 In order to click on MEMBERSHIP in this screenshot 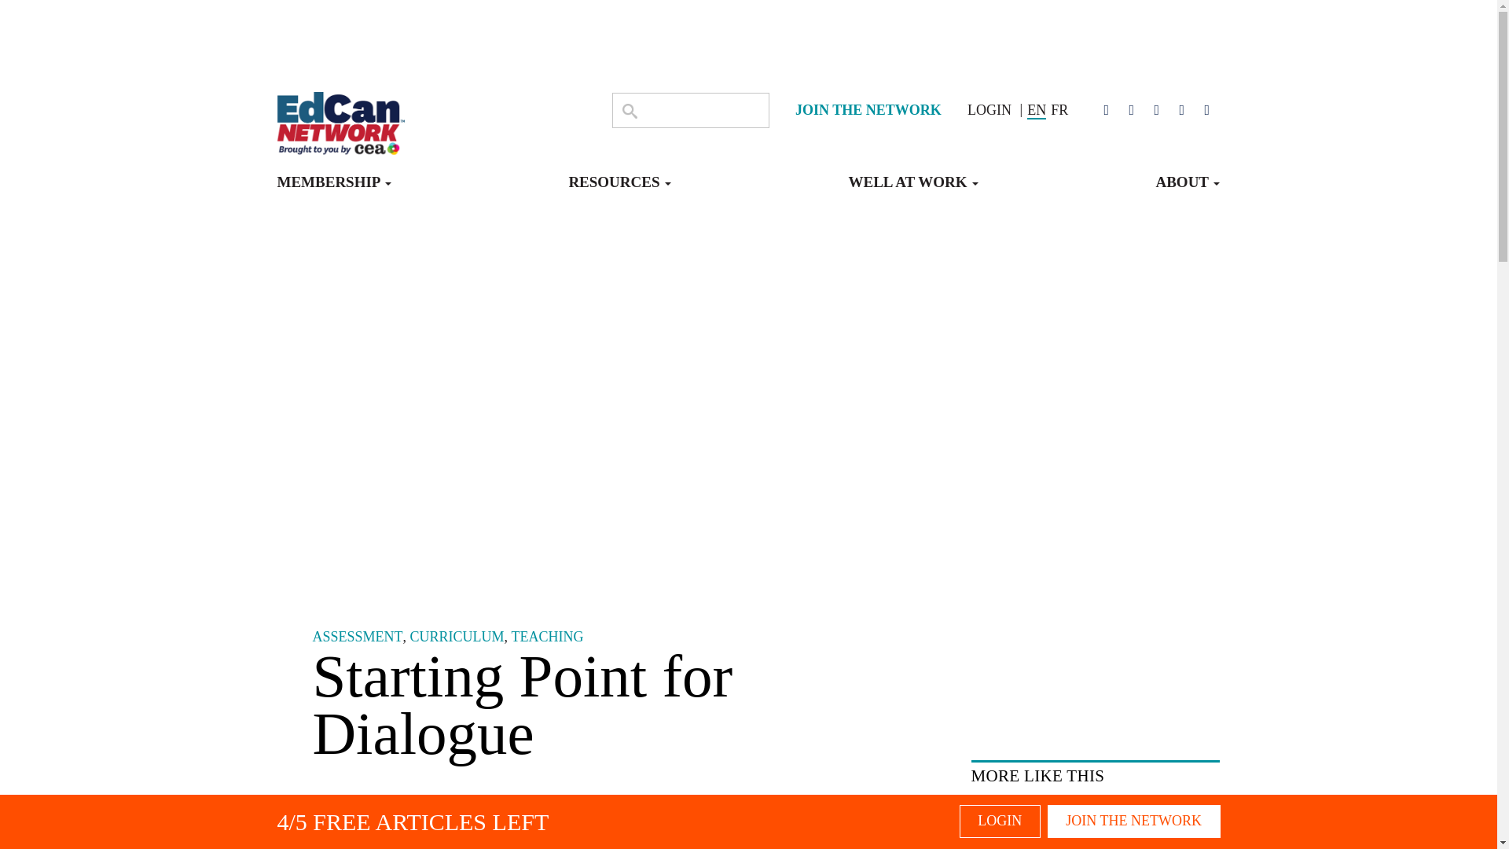, I will do `click(333, 189)`.